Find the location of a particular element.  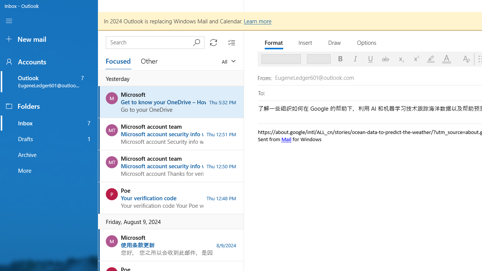

From: is located at coordinates (310, 78).